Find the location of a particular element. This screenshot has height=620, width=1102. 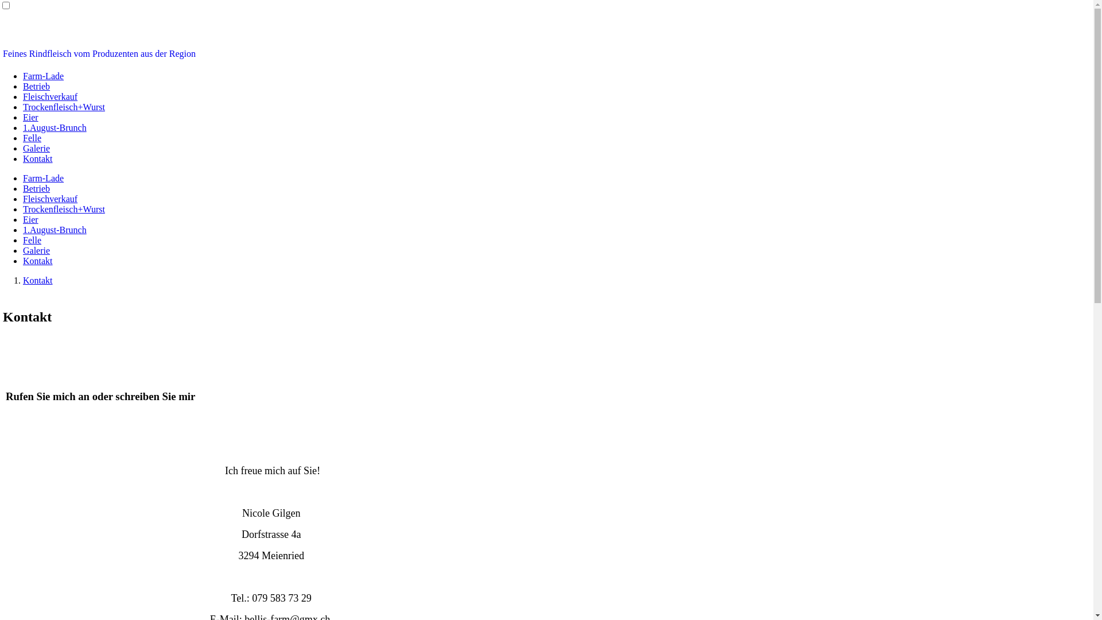

Betrieb is located at coordinates (37, 86).